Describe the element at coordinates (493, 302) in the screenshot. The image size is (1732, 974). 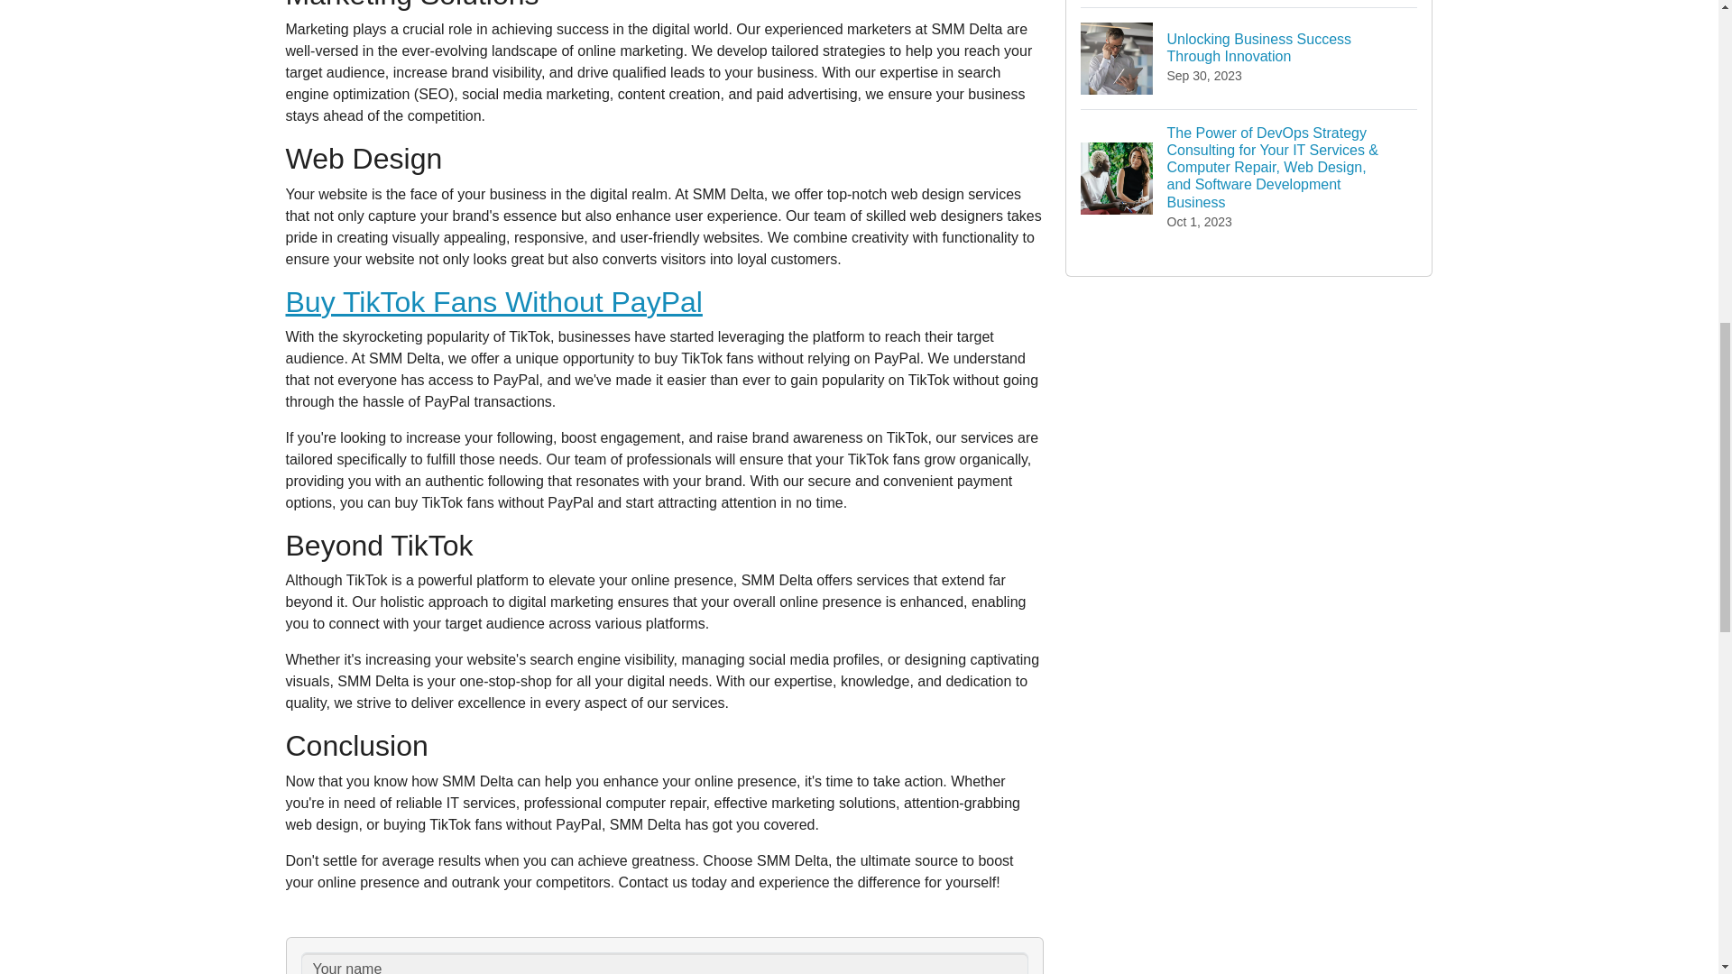
I see `Buy TikTok Fans Without PayPal` at that location.